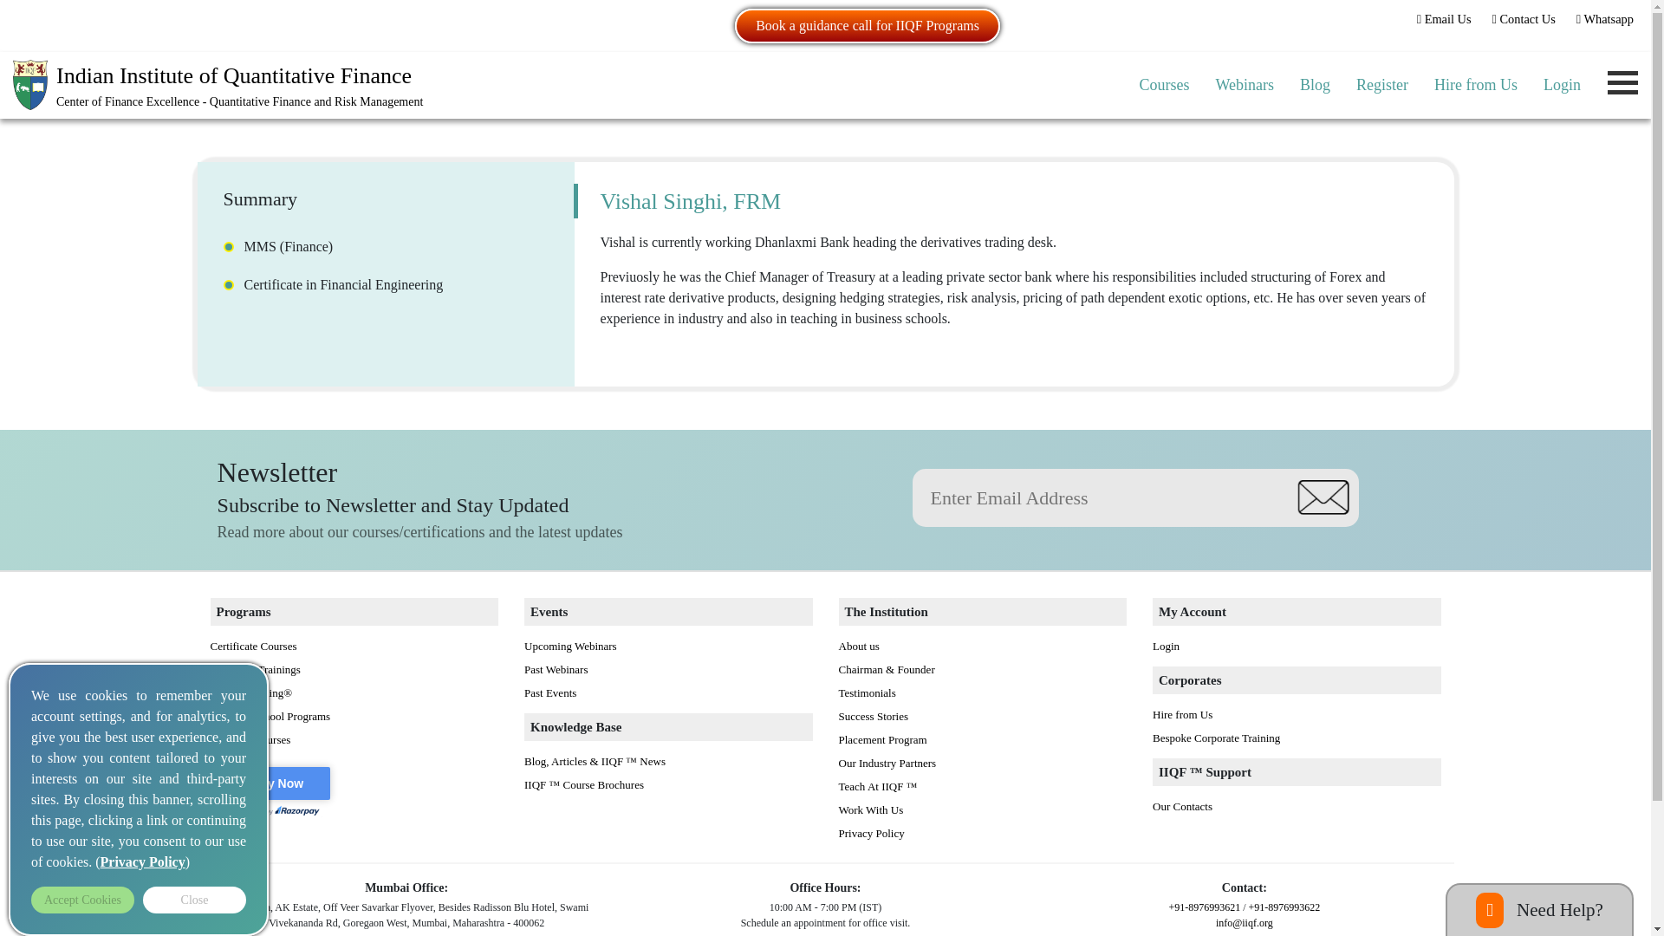  What do you see at coordinates (218, 85) in the screenshot?
I see `IIQF` at bounding box center [218, 85].